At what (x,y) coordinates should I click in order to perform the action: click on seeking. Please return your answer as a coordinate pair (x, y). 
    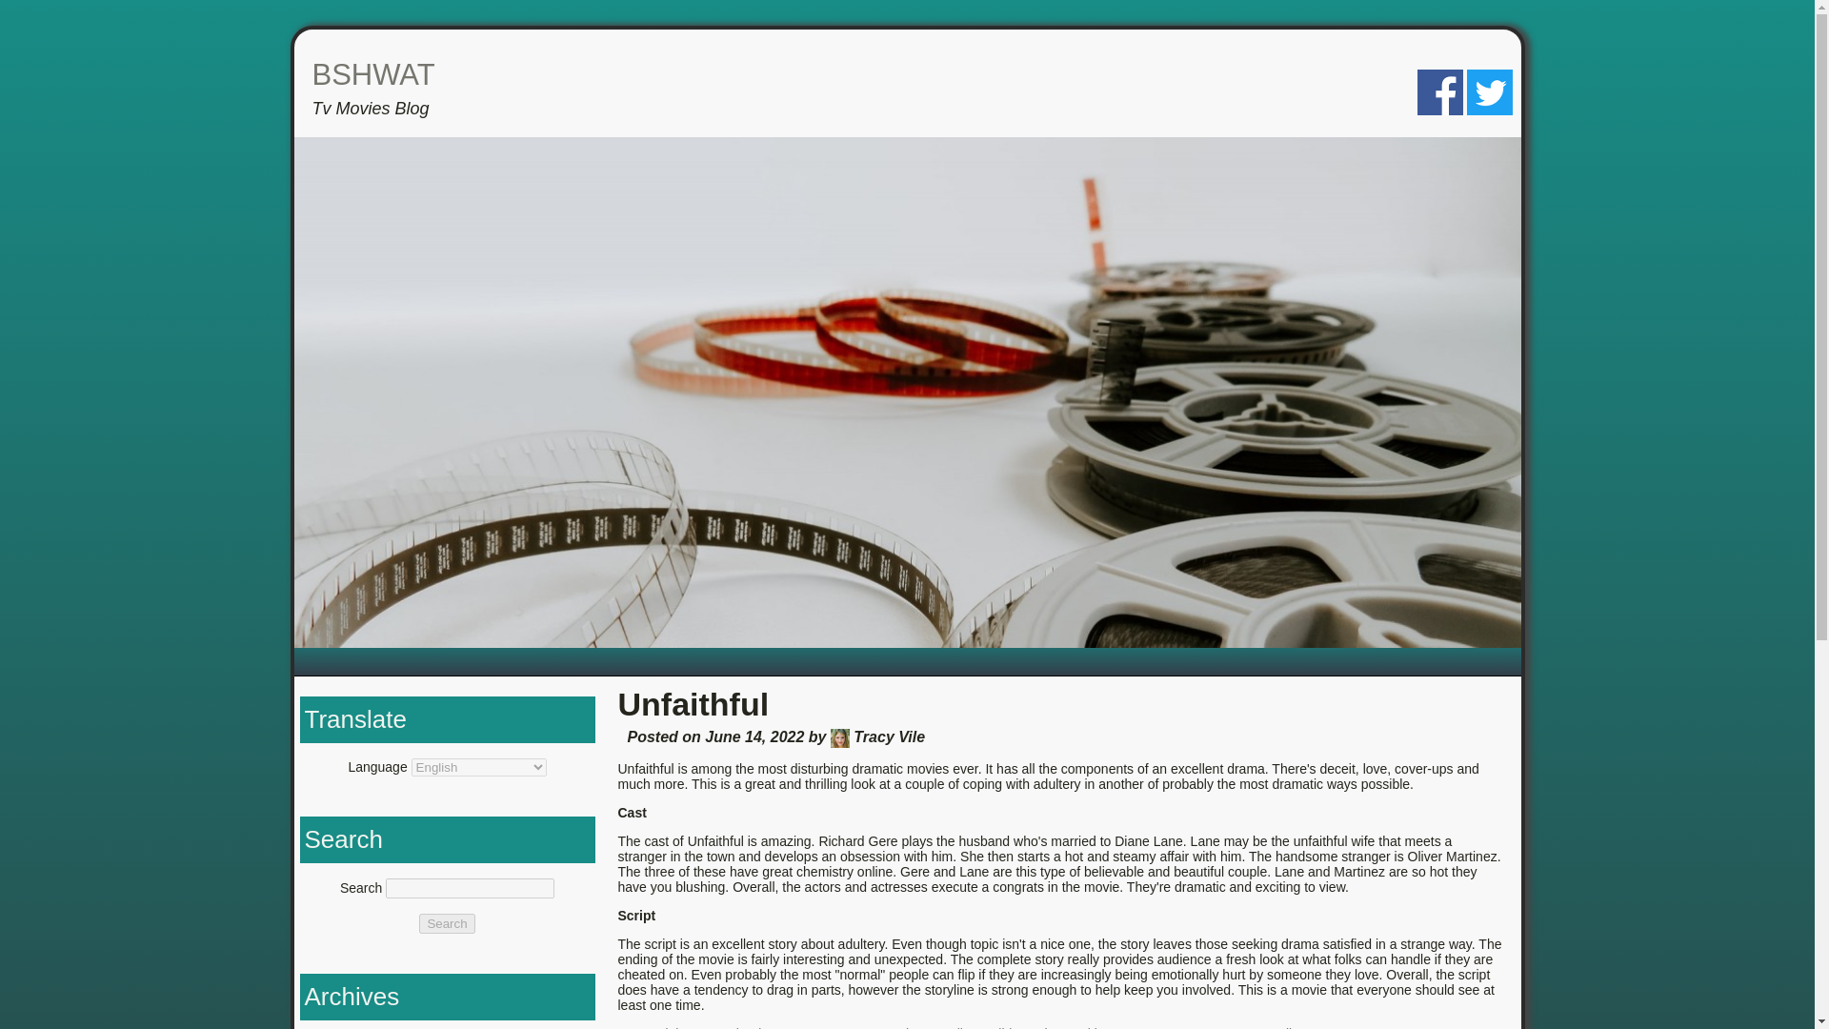
    Looking at the image, I should click on (1089, 1027).